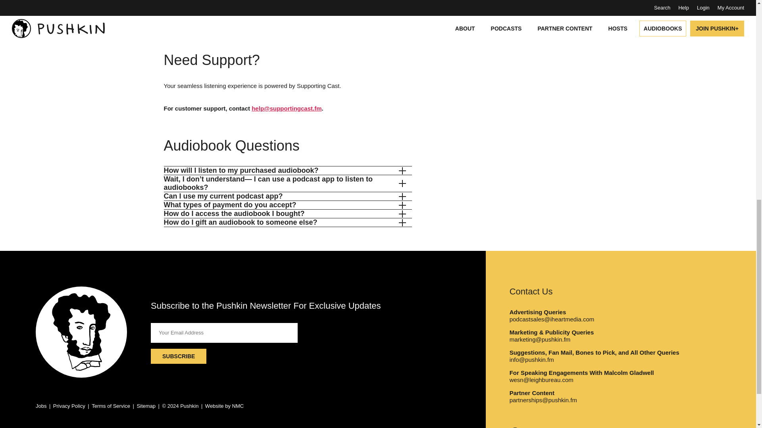 The height and width of the screenshot is (428, 762). What do you see at coordinates (284, 214) in the screenshot?
I see `How do I access the audiobook I bought?` at bounding box center [284, 214].